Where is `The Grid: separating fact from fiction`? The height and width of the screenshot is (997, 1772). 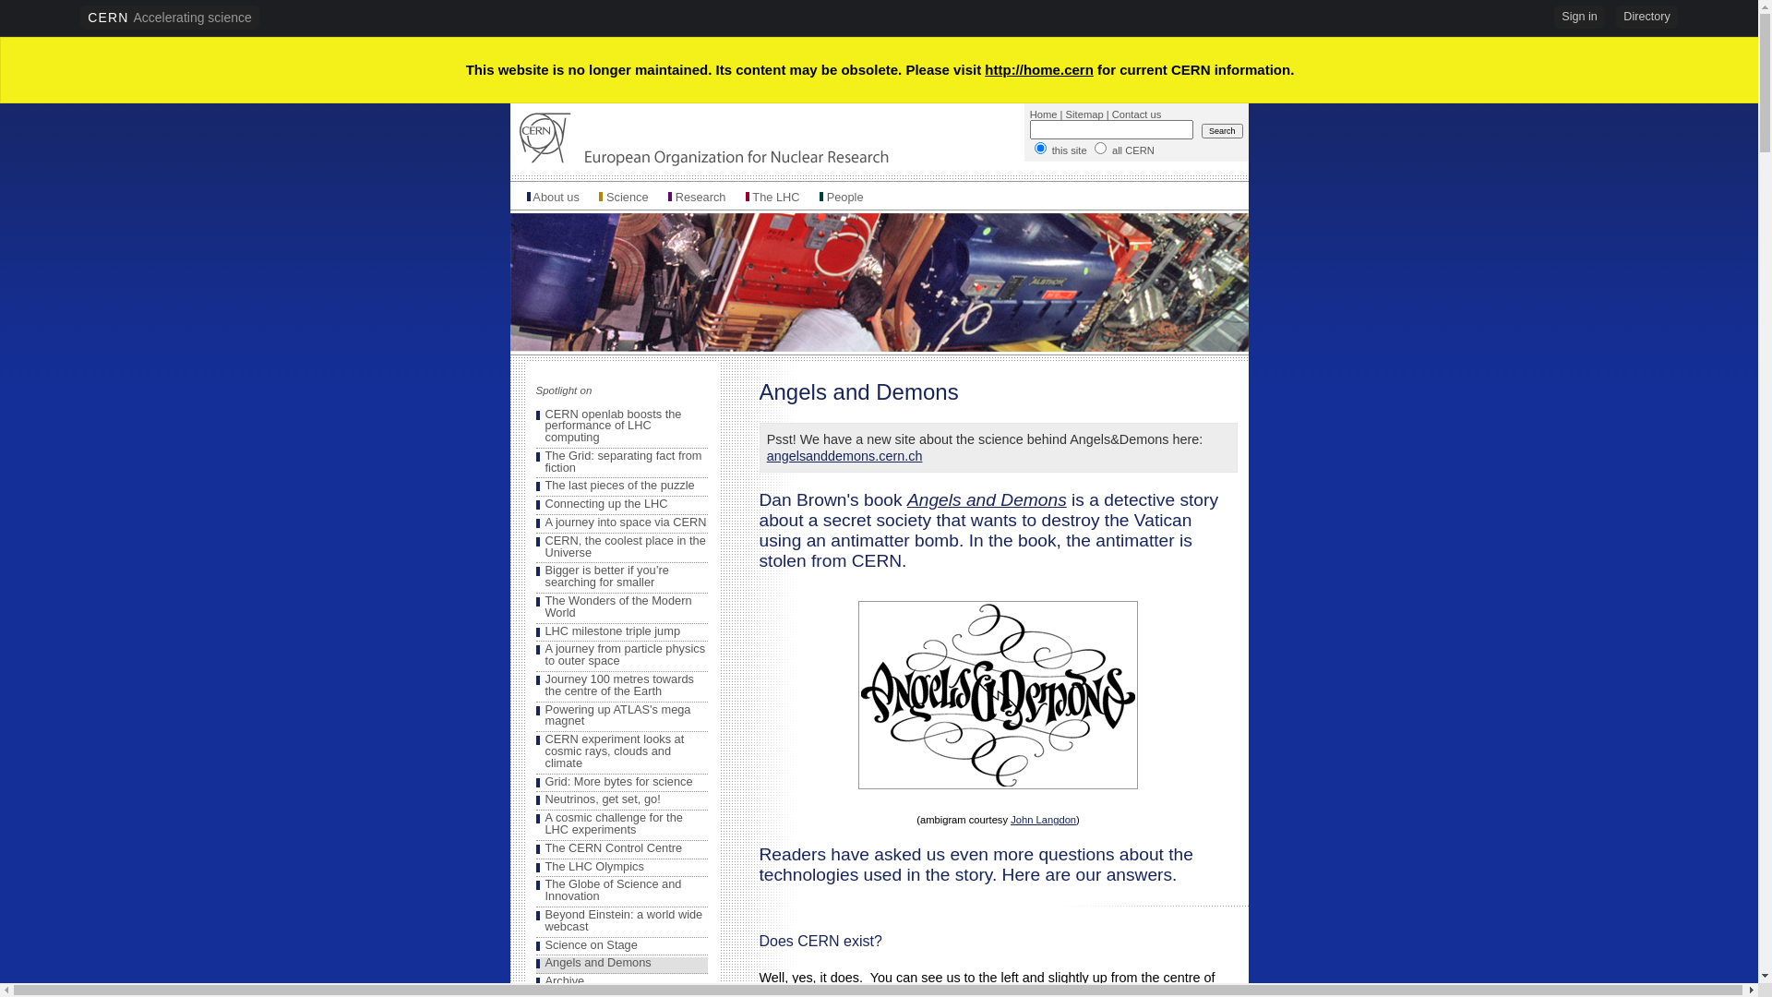 The Grid: separating fact from fiction is located at coordinates (623, 462).